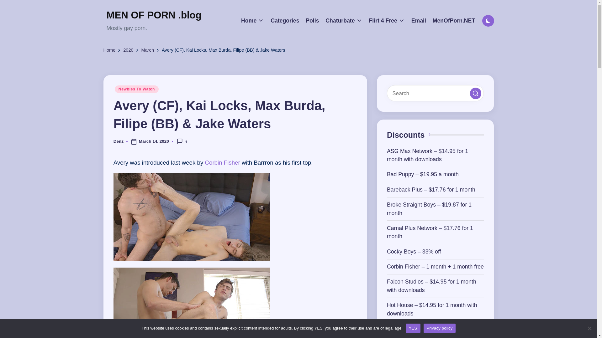 This screenshot has width=602, height=338. I want to click on MEN OF PORN .blog, so click(154, 15).